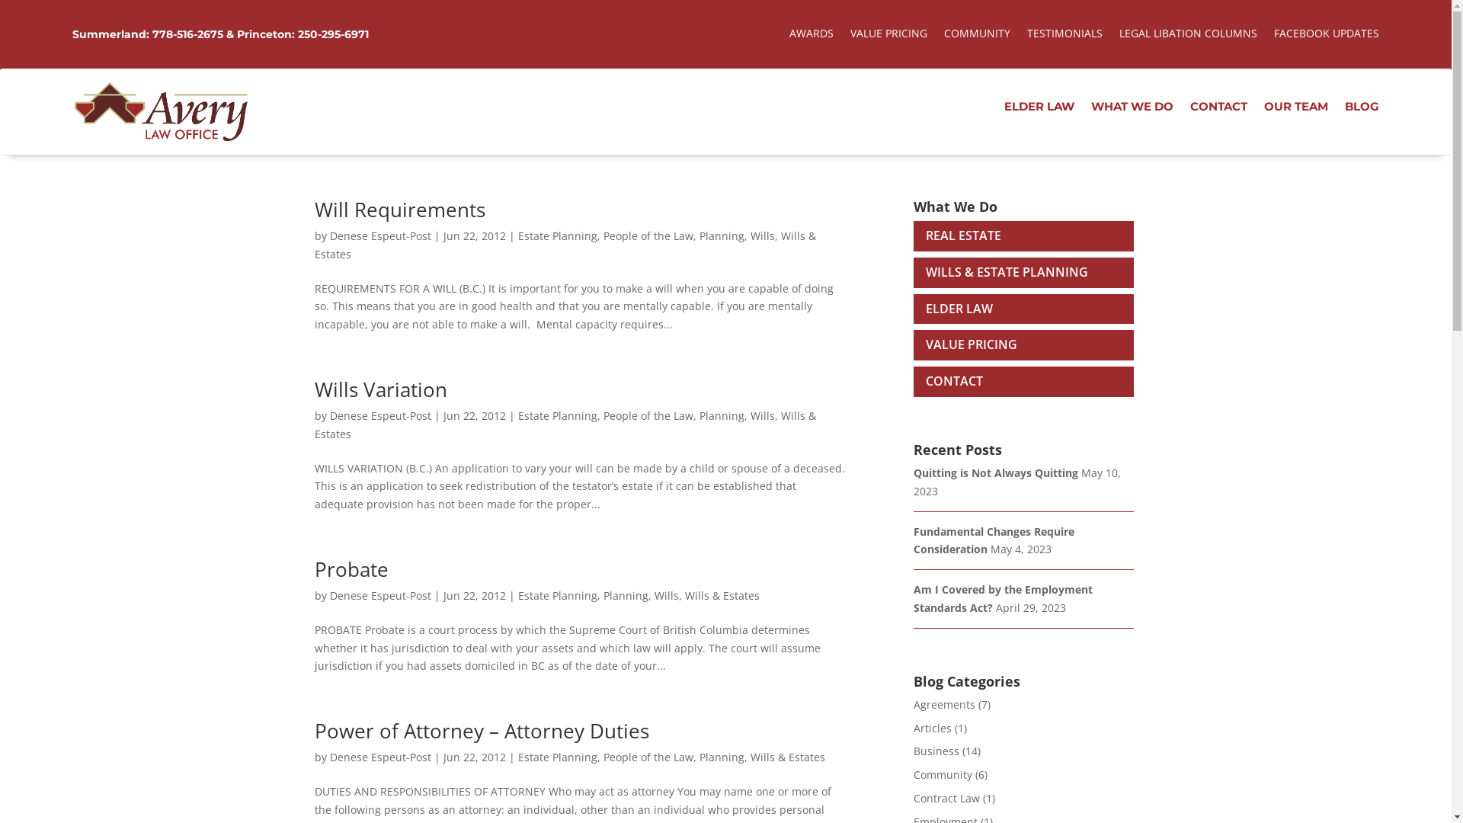 The image size is (1463, 823). What do you see at coordinates (1132, 110) in the screenshot?
I see `WHAT WE DO` at bounding box center [1132, 110].